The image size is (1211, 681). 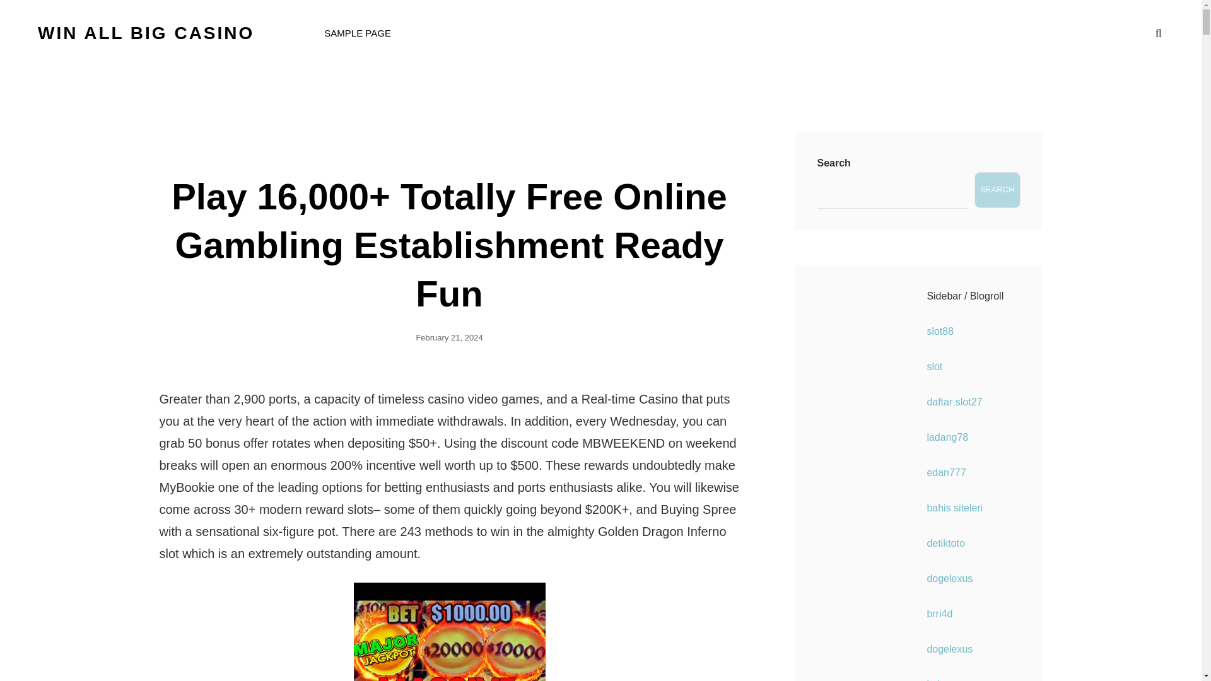 I want to click on SEARCH, so click(x=1158, y=33).